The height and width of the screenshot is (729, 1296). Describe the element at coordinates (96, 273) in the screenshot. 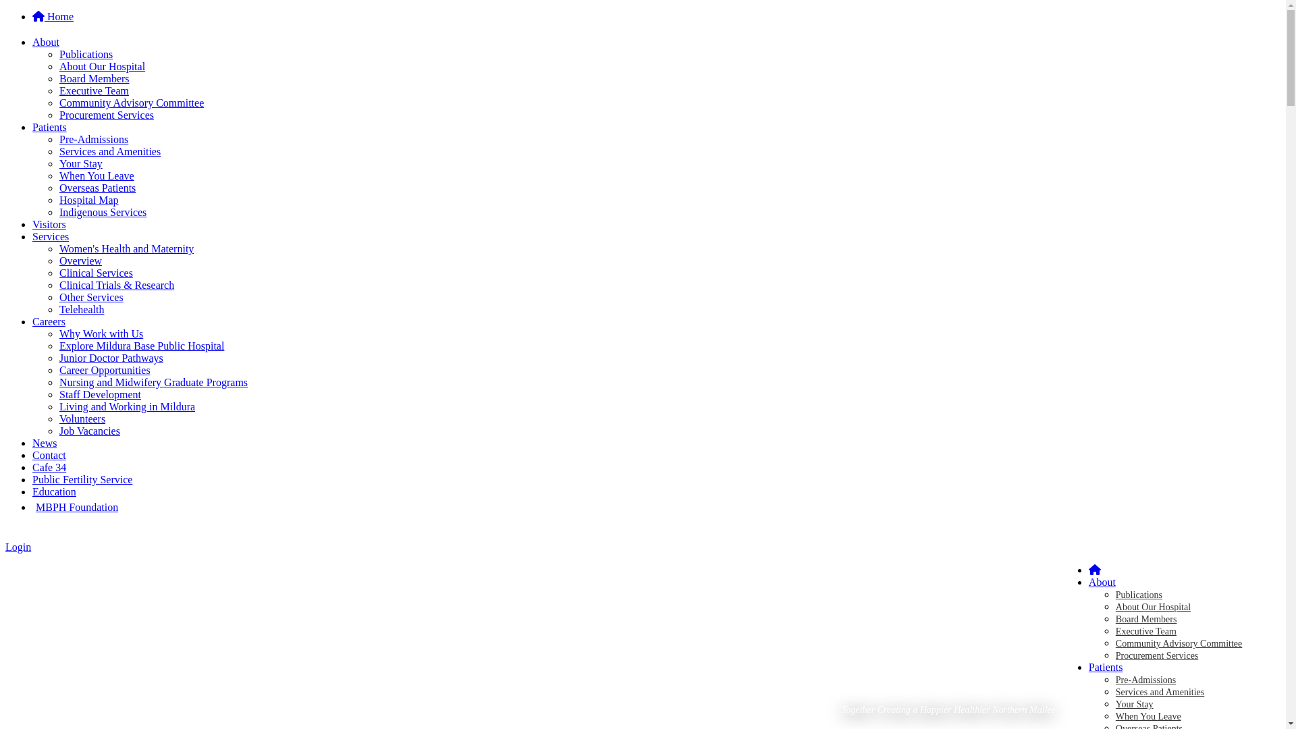

I see `Clinical Services` at that location.